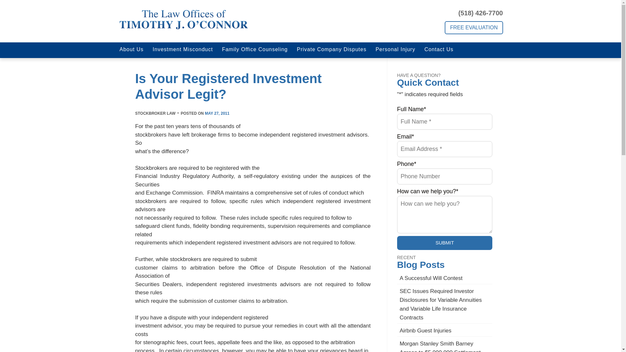 Image resolution: width=626 pixels, height=352 pixels. I want to click on Private Company Disputes, so click(331, 50).